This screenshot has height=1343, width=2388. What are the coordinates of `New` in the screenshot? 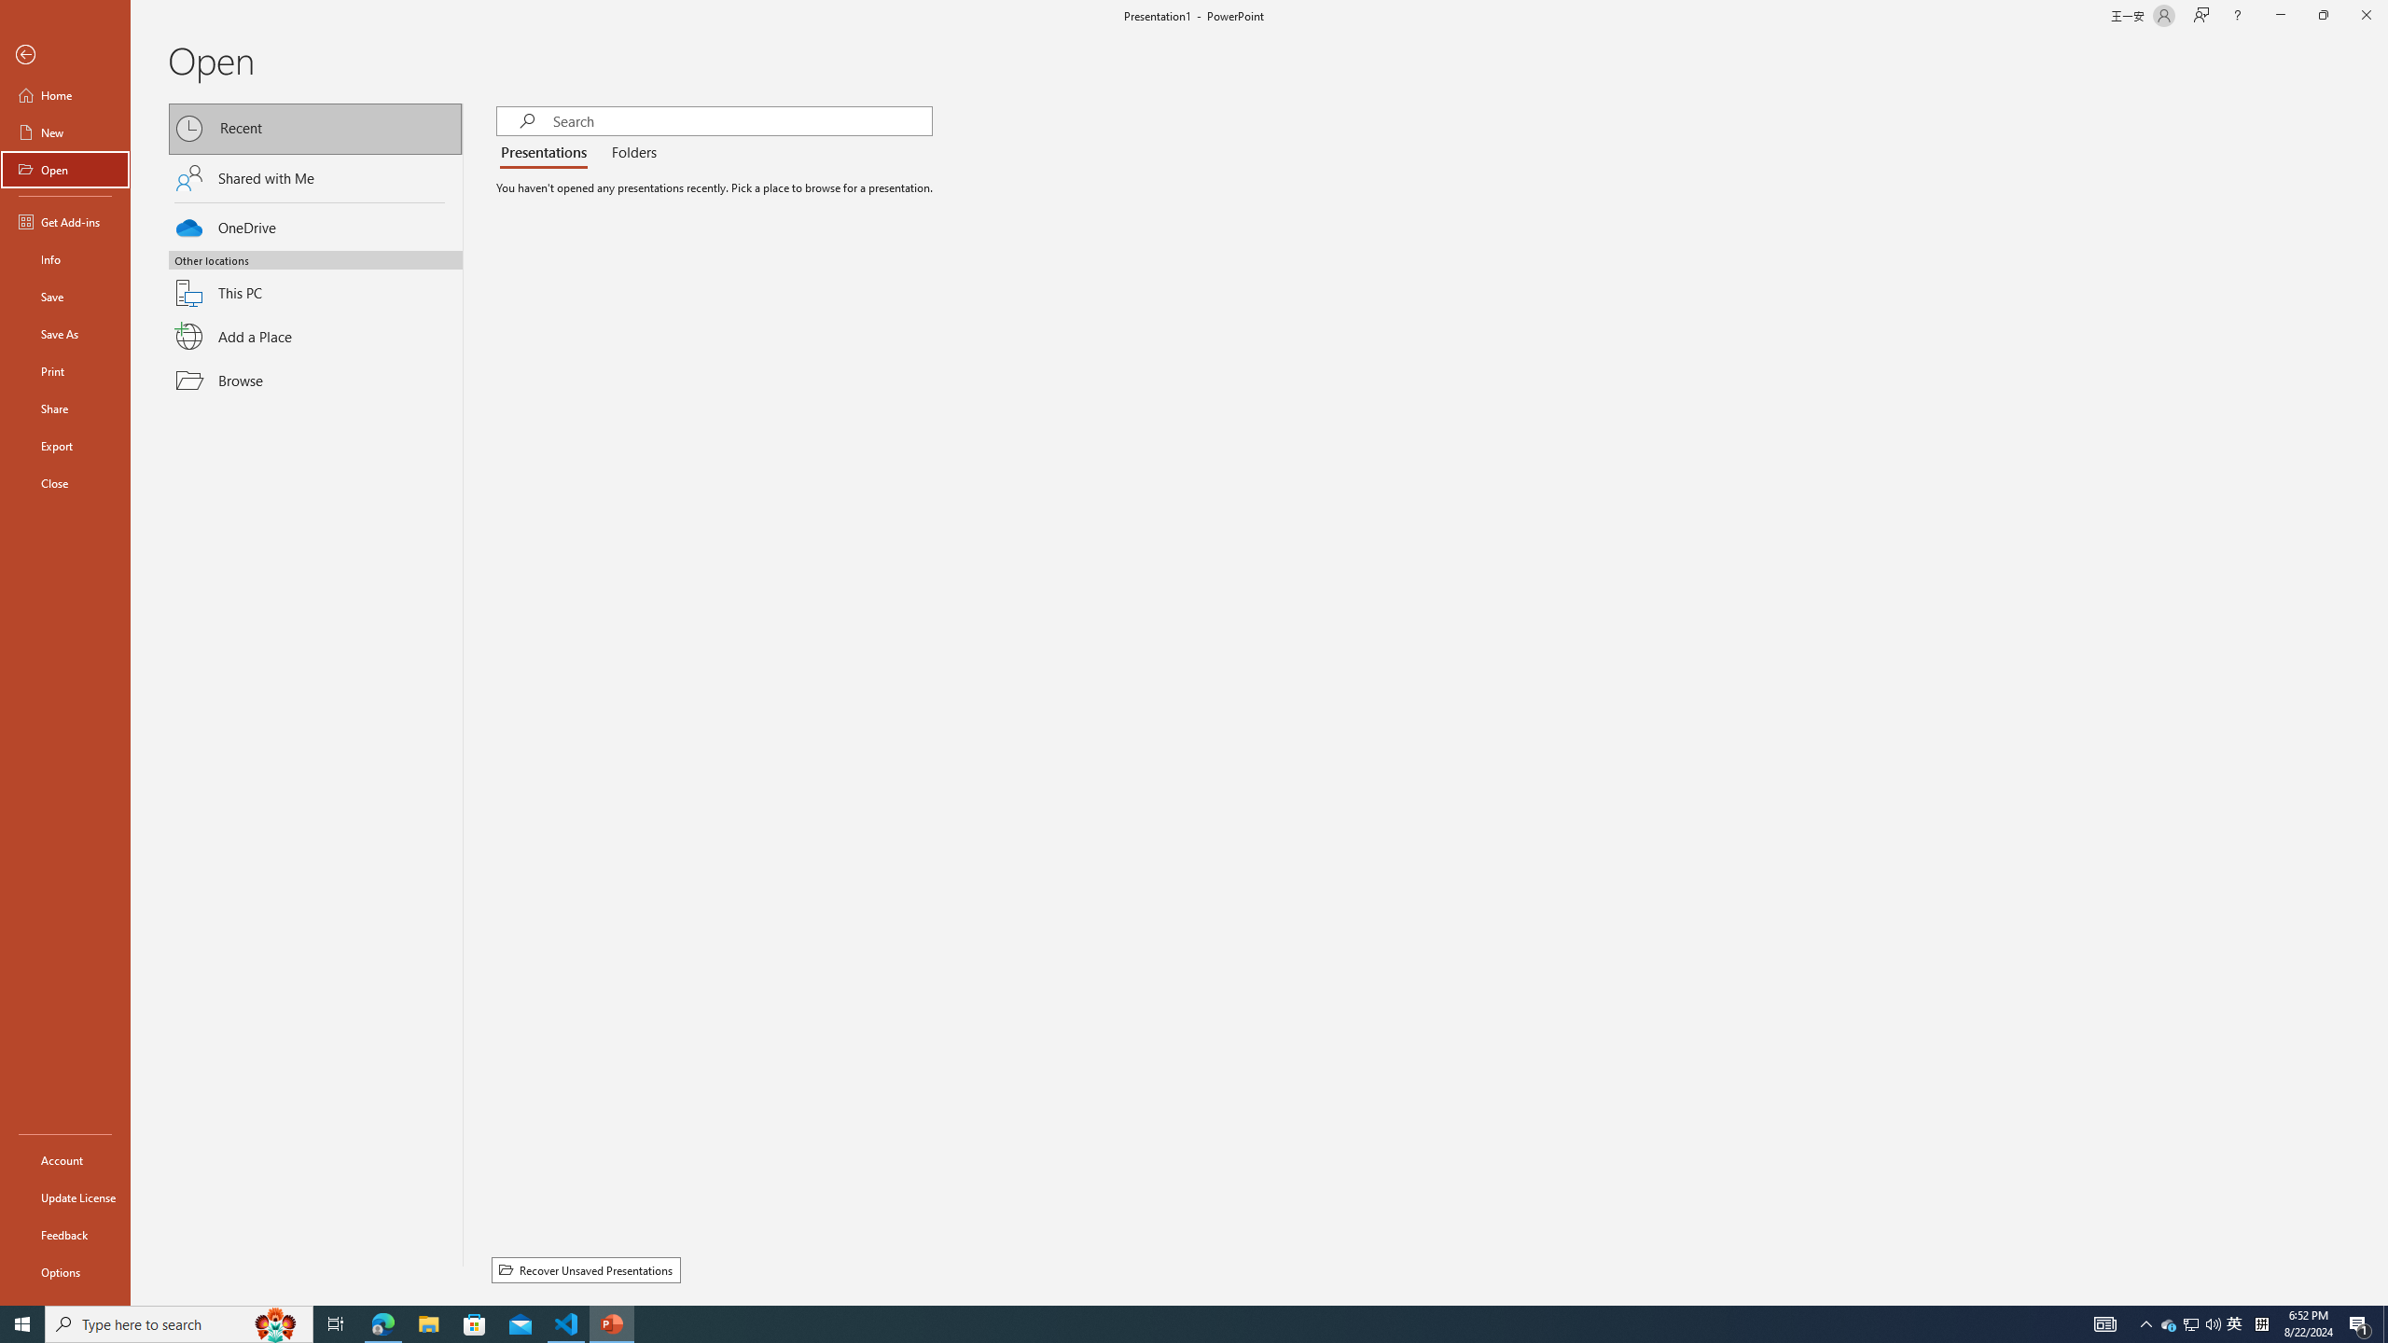 It's located at (65, 132).